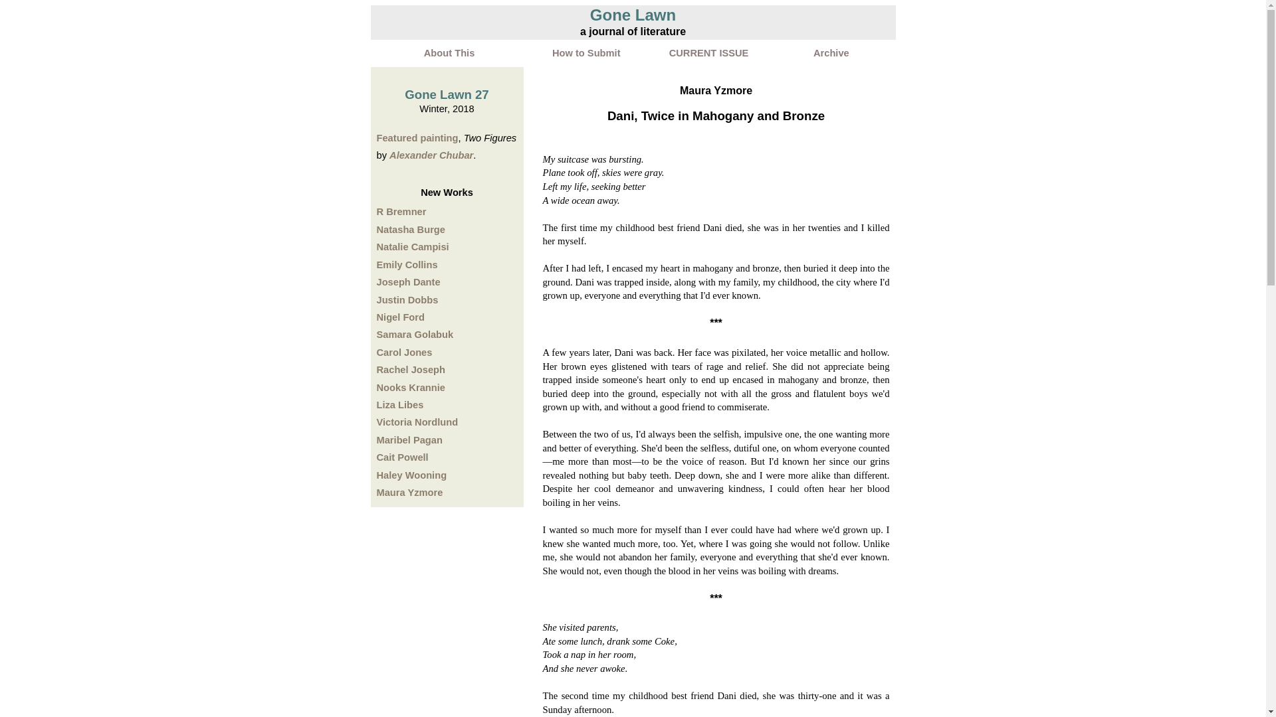 This screenshot has height=717, width=1276. Describe the element at coordinates (410, 230) in the screenshot. I see `Natasha Burge` at that location.